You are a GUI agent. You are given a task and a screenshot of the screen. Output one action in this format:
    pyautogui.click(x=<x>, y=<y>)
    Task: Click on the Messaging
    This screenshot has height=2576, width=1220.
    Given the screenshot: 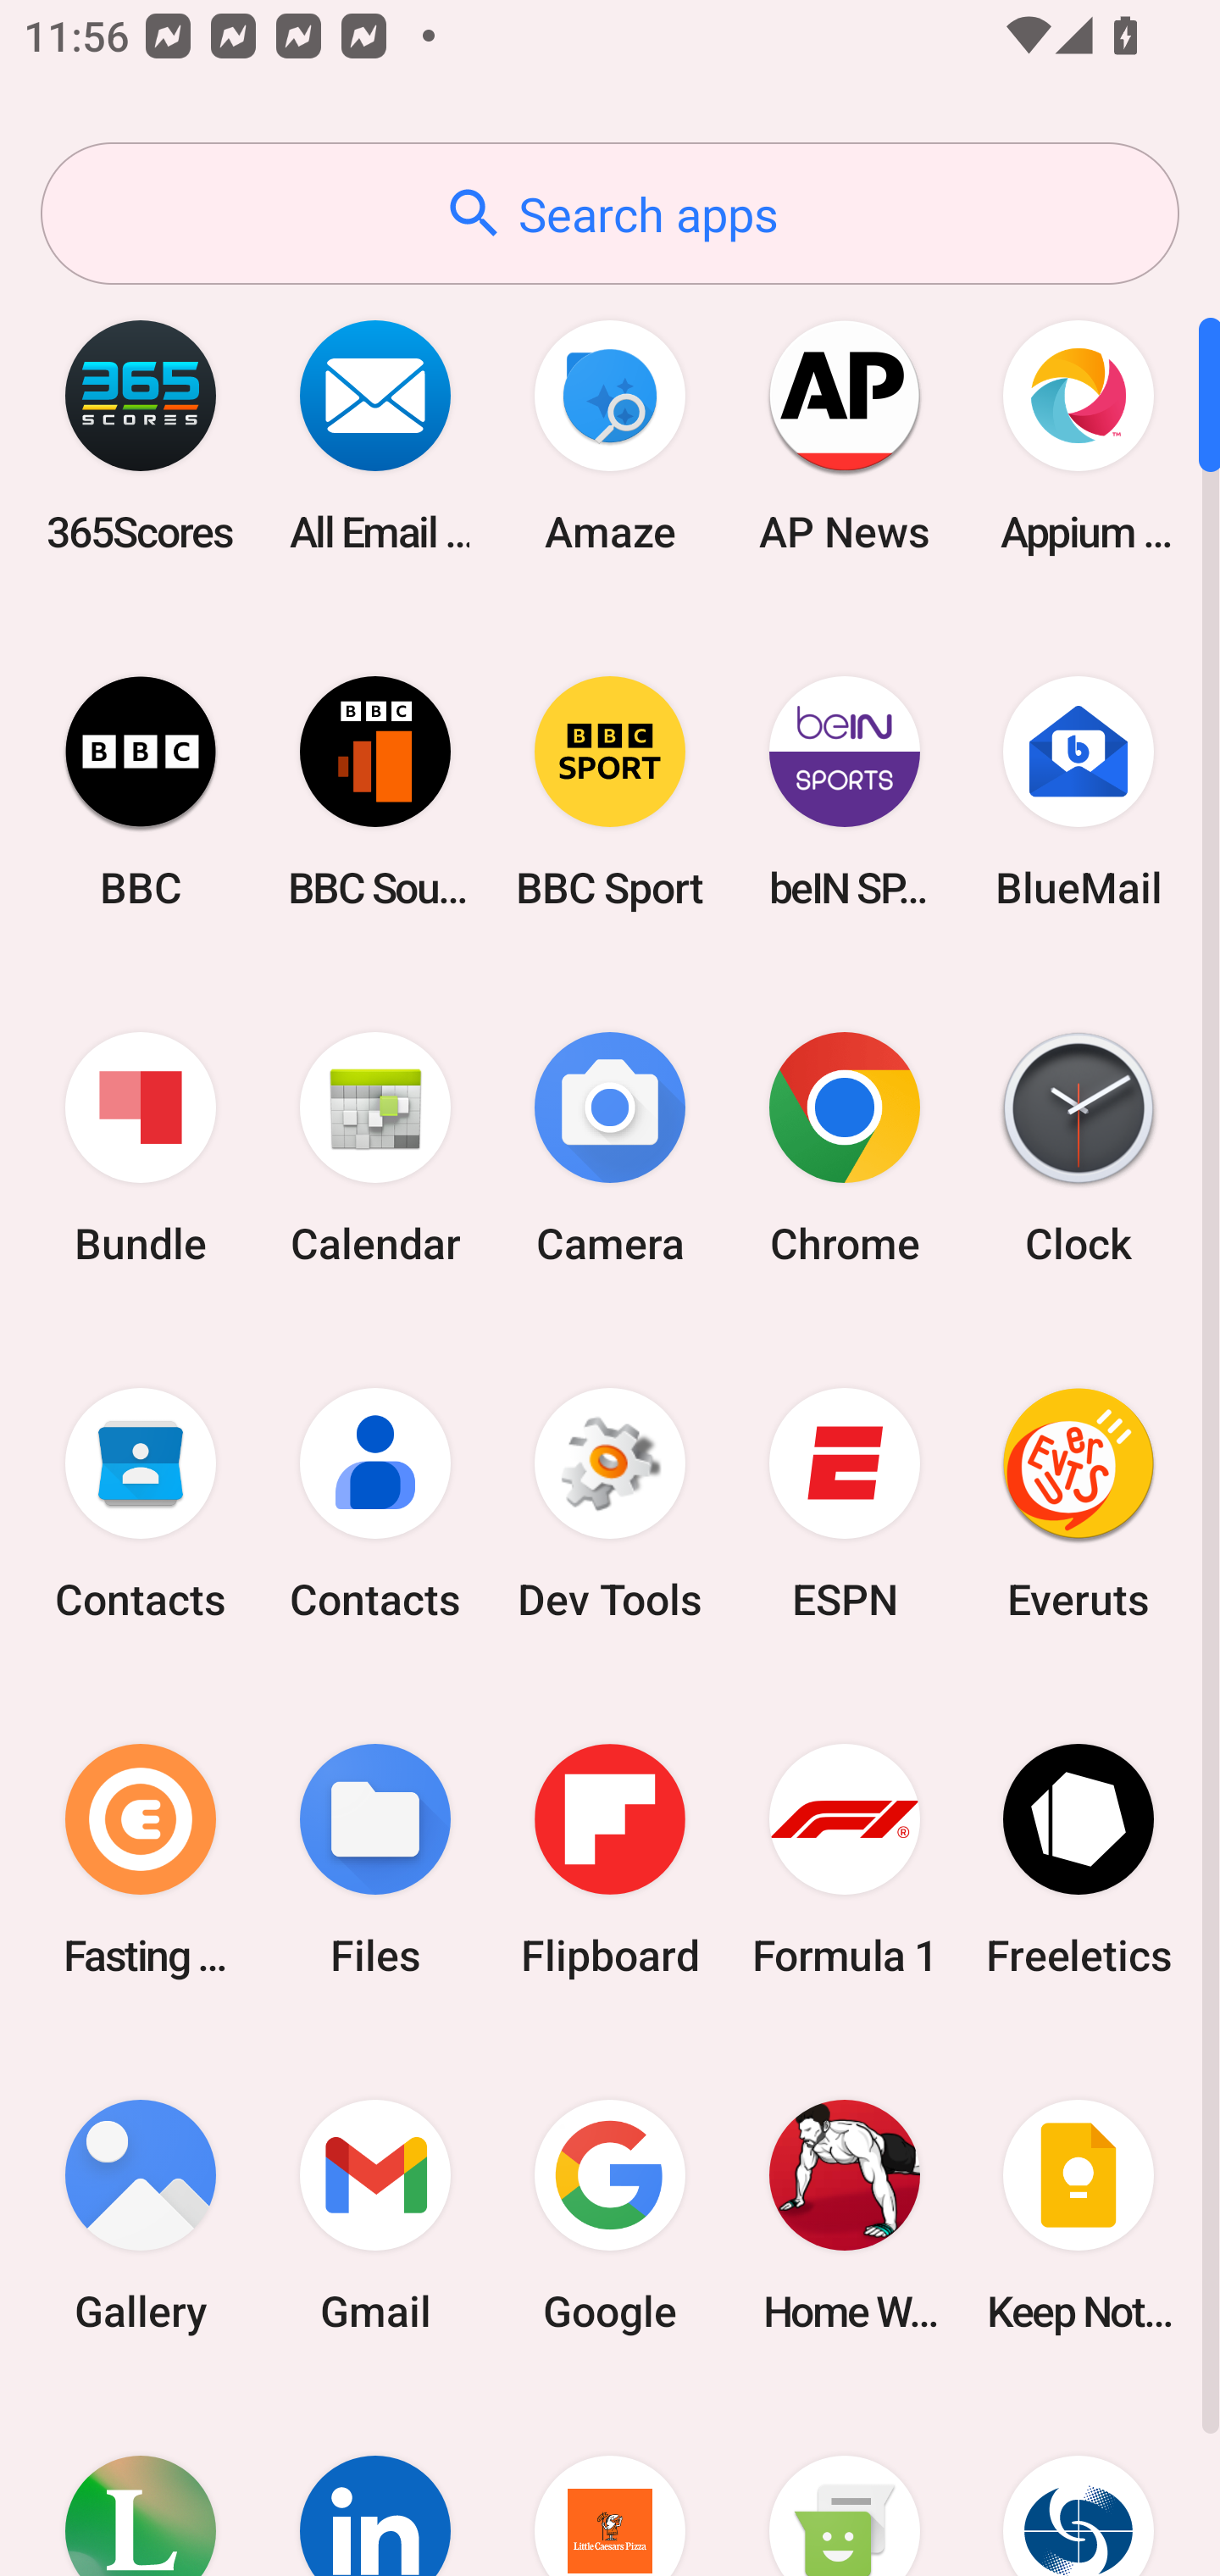 What is the action you would take?
    pyautogui.click(x=844, y=2484)
    